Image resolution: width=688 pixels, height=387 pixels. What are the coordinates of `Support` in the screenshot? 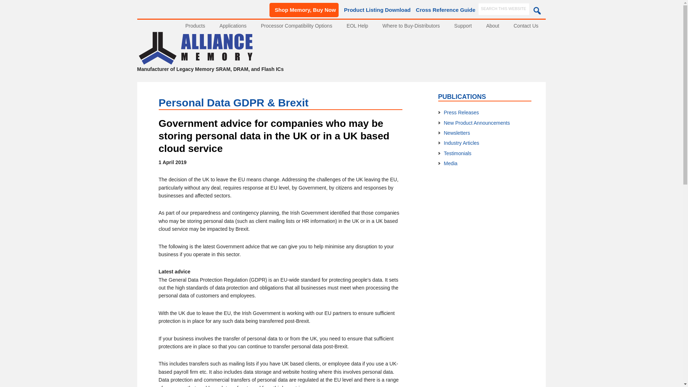 It's located at (463, 26).